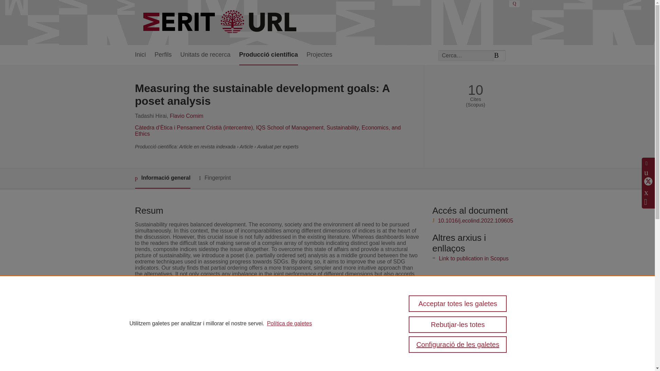  I want to click on Flavio Comim, so click(186, 116).